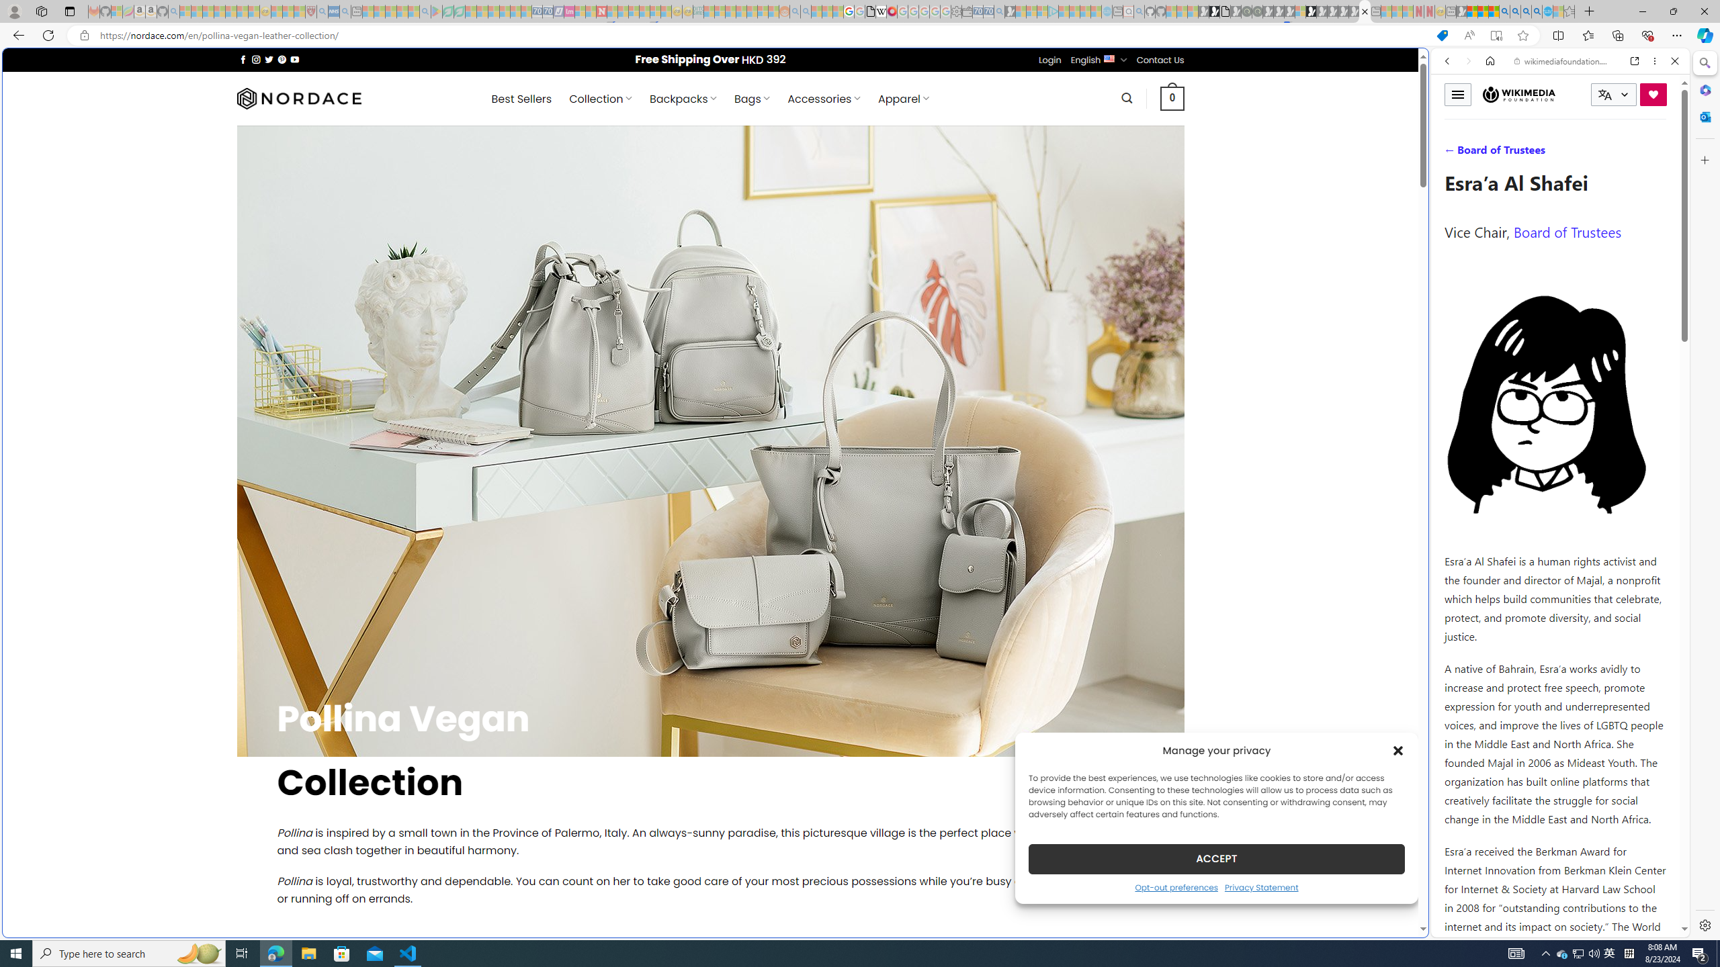  What do you see at coordinates (1049, 60) in the screenshot?
I see `Login` at bounding box center [1049, 60].